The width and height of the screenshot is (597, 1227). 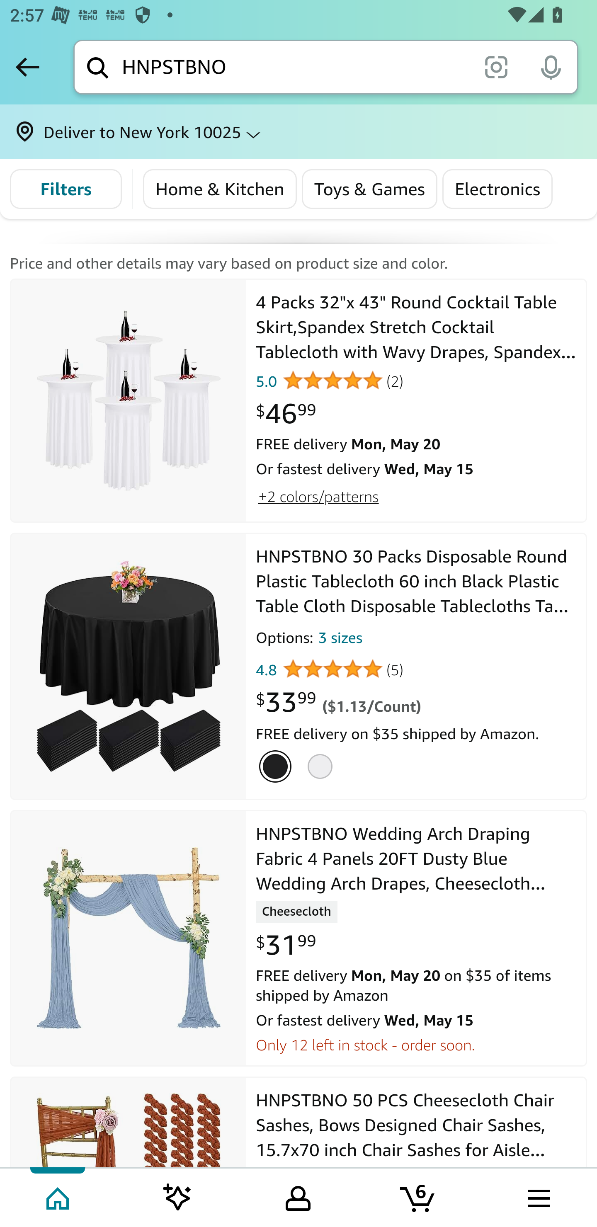 What do you see at coordinates (66, 189) in the screenshot?
I see `Filters` at bounding box center [66, 189].